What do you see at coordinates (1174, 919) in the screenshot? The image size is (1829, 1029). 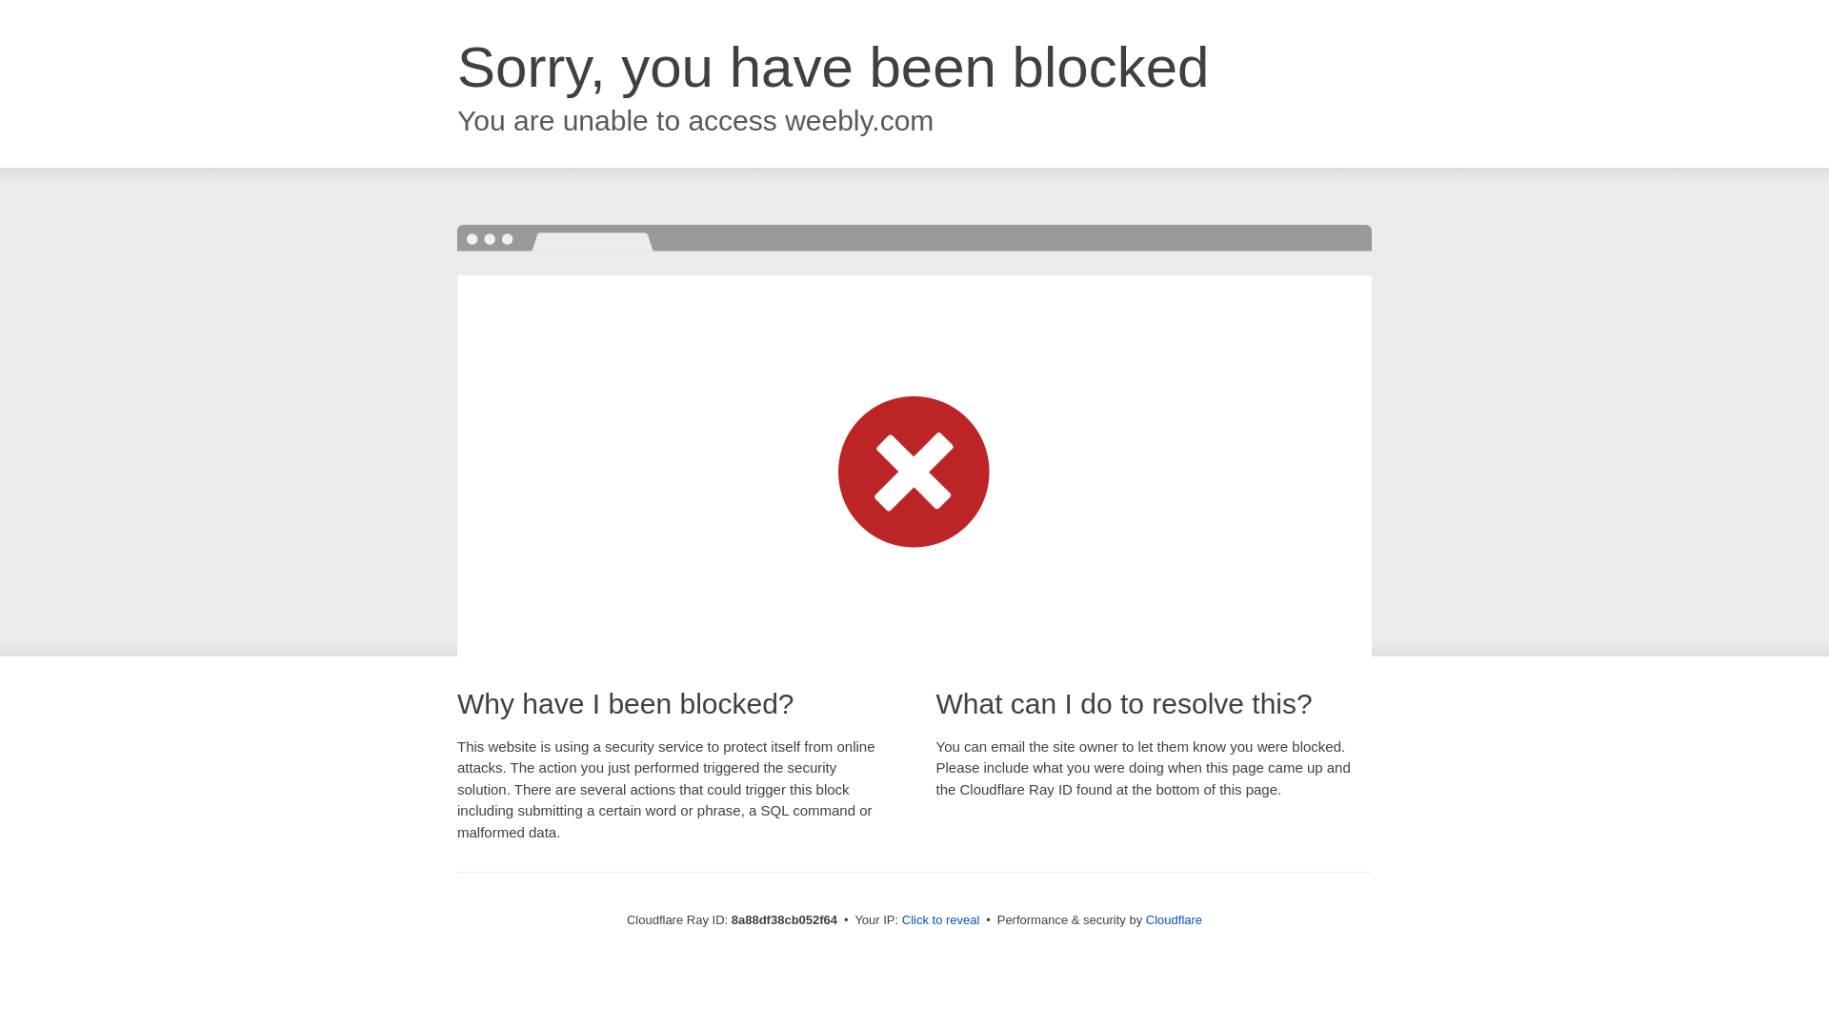 I see `Cloudflare` at bounding box center [1174, 919].